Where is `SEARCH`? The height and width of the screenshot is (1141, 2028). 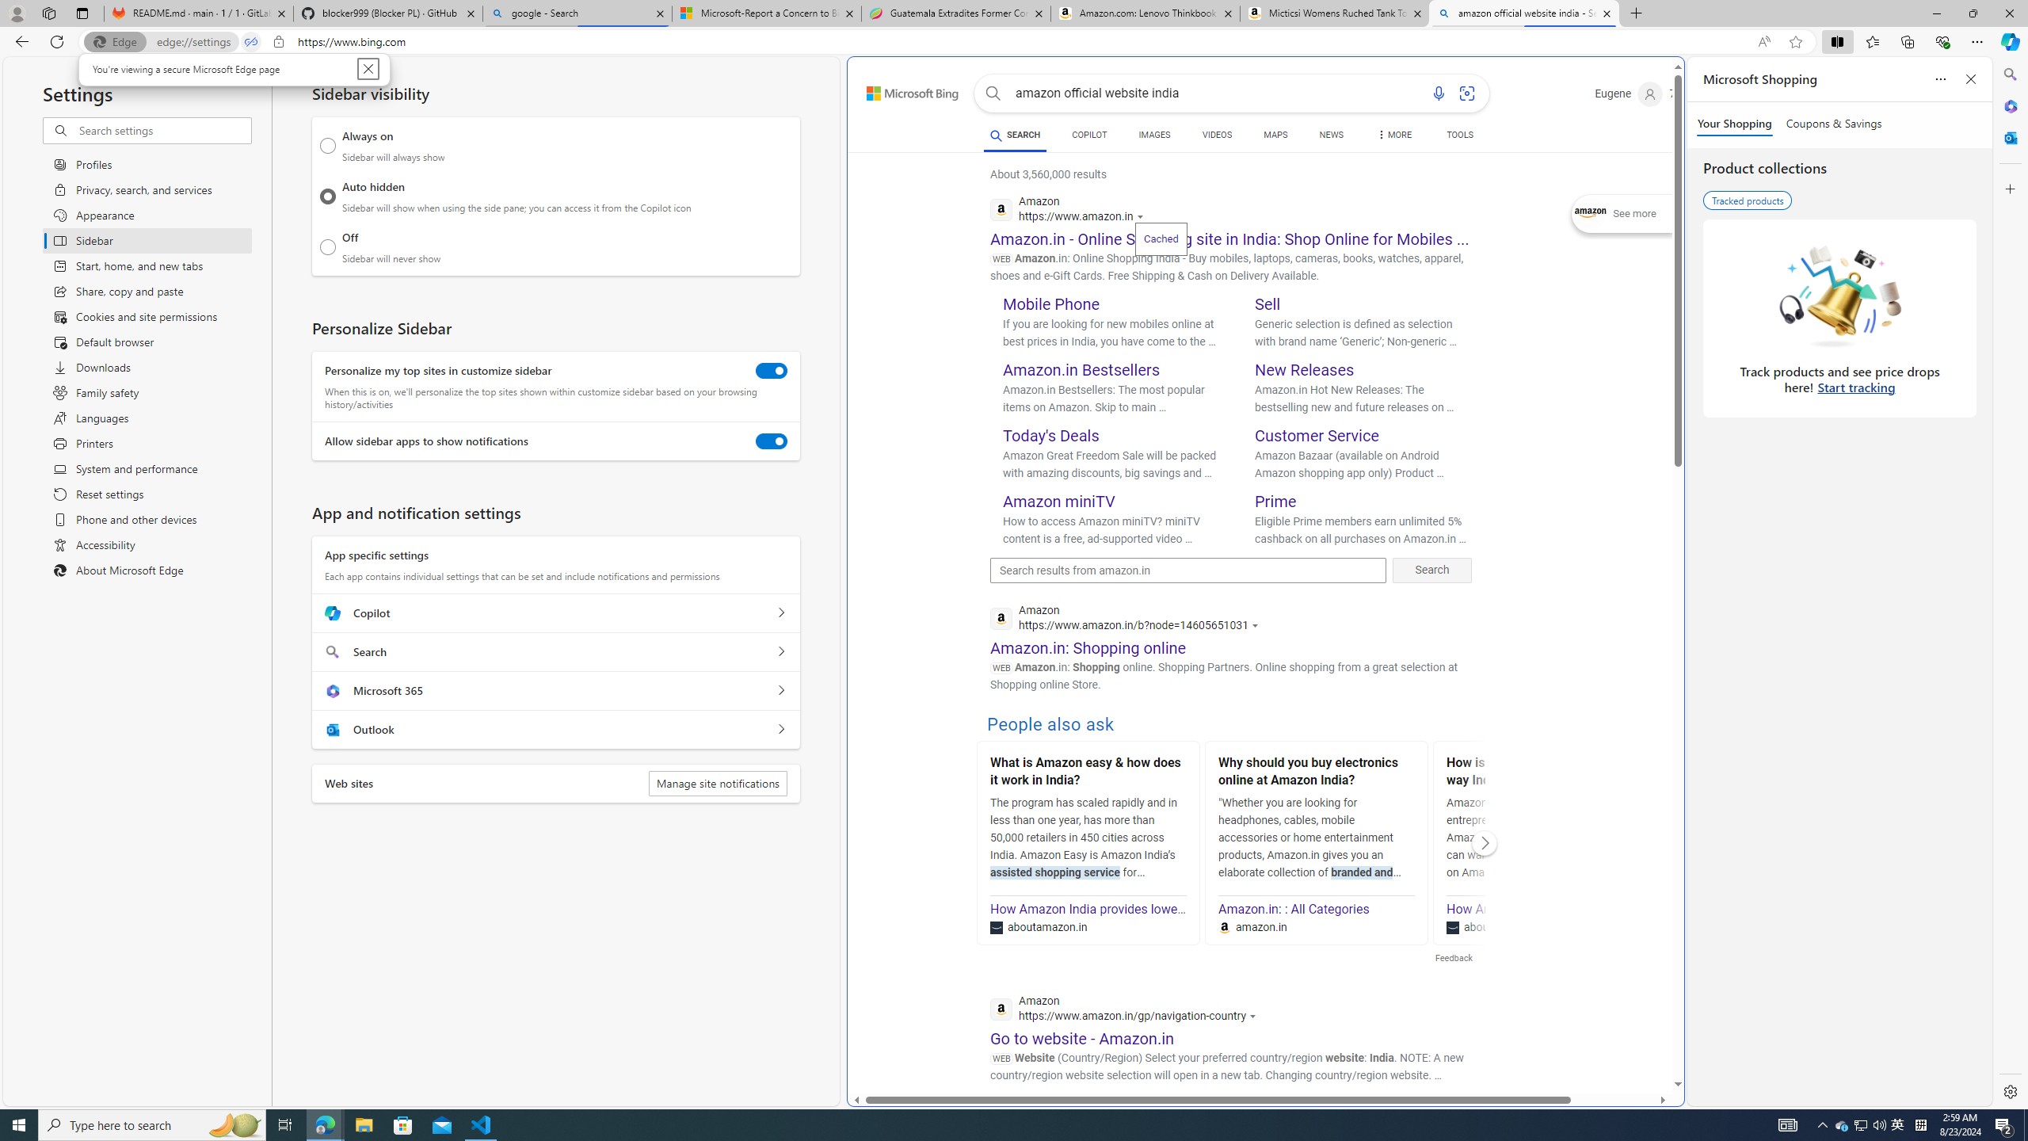 SEARCH is located at coordinates (1014, 135).